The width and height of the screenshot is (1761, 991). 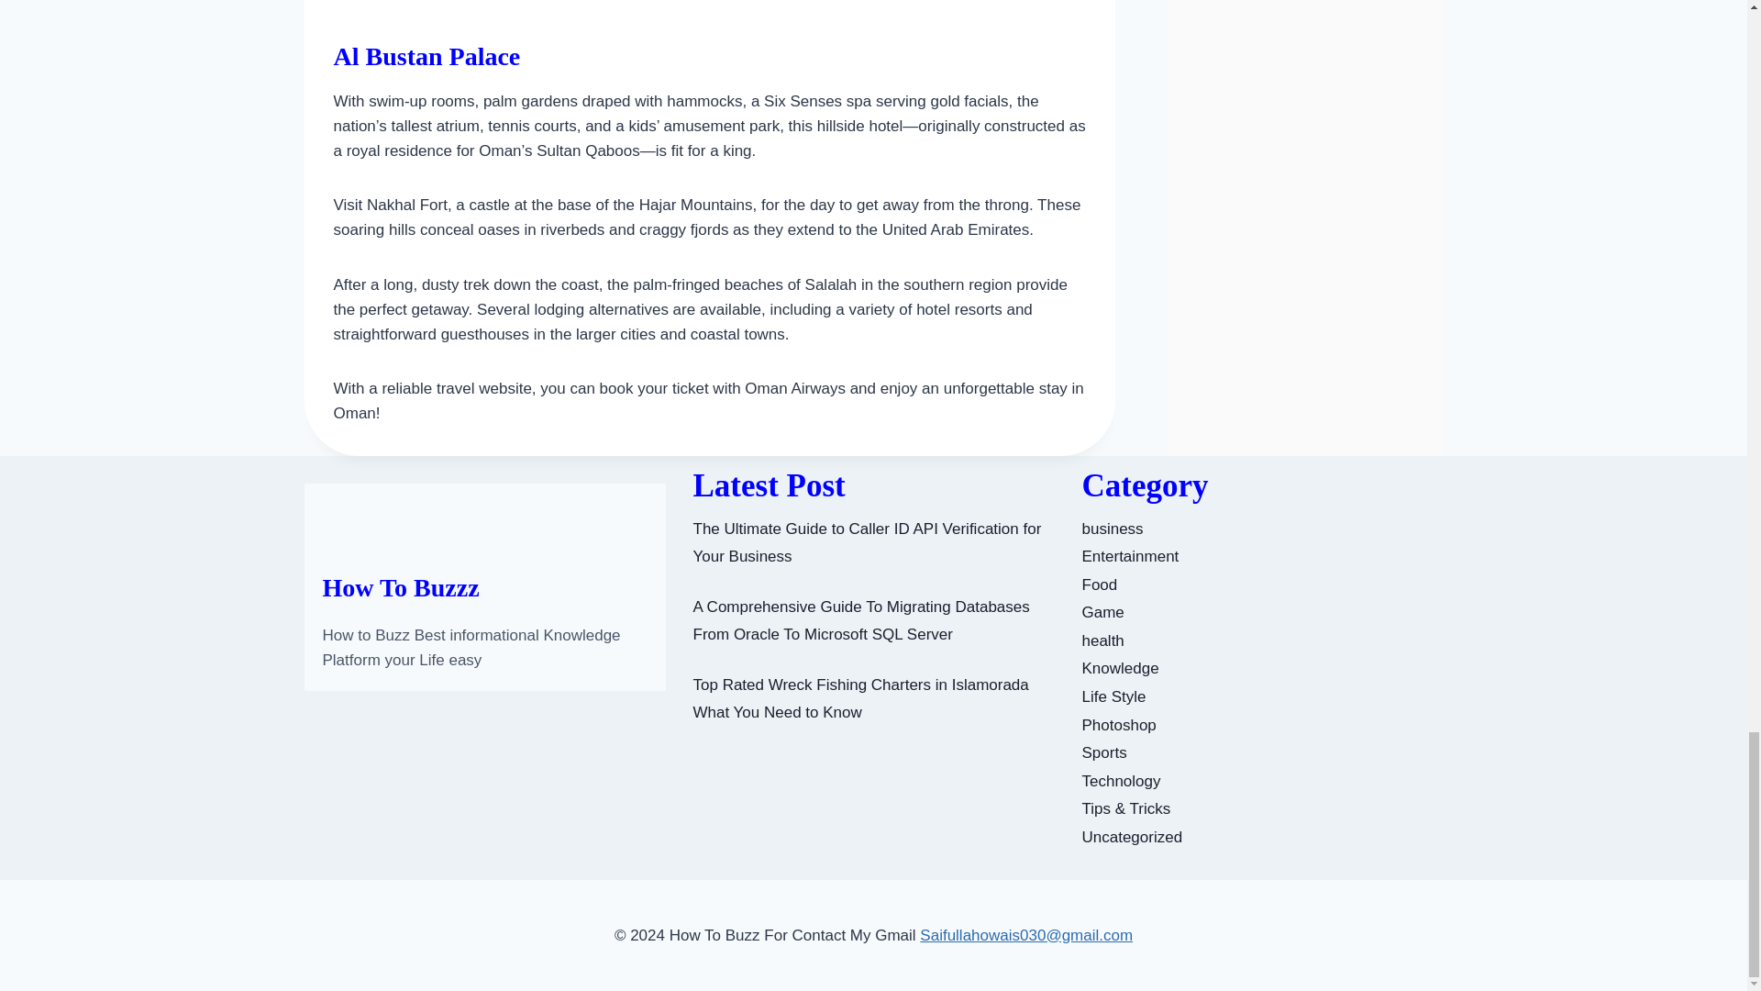 What do you see at coordinates (1103, 612) in the screenshot?
I see `Game` at bounding box center [1103, 612].